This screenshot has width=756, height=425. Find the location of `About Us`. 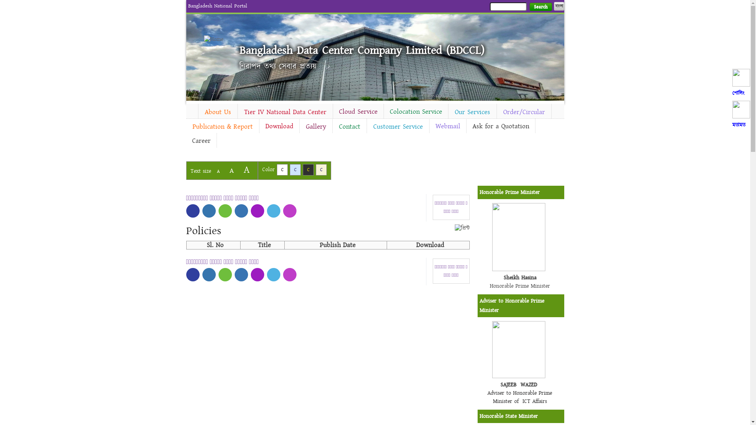

About Us is located at coordinates (218, 112).